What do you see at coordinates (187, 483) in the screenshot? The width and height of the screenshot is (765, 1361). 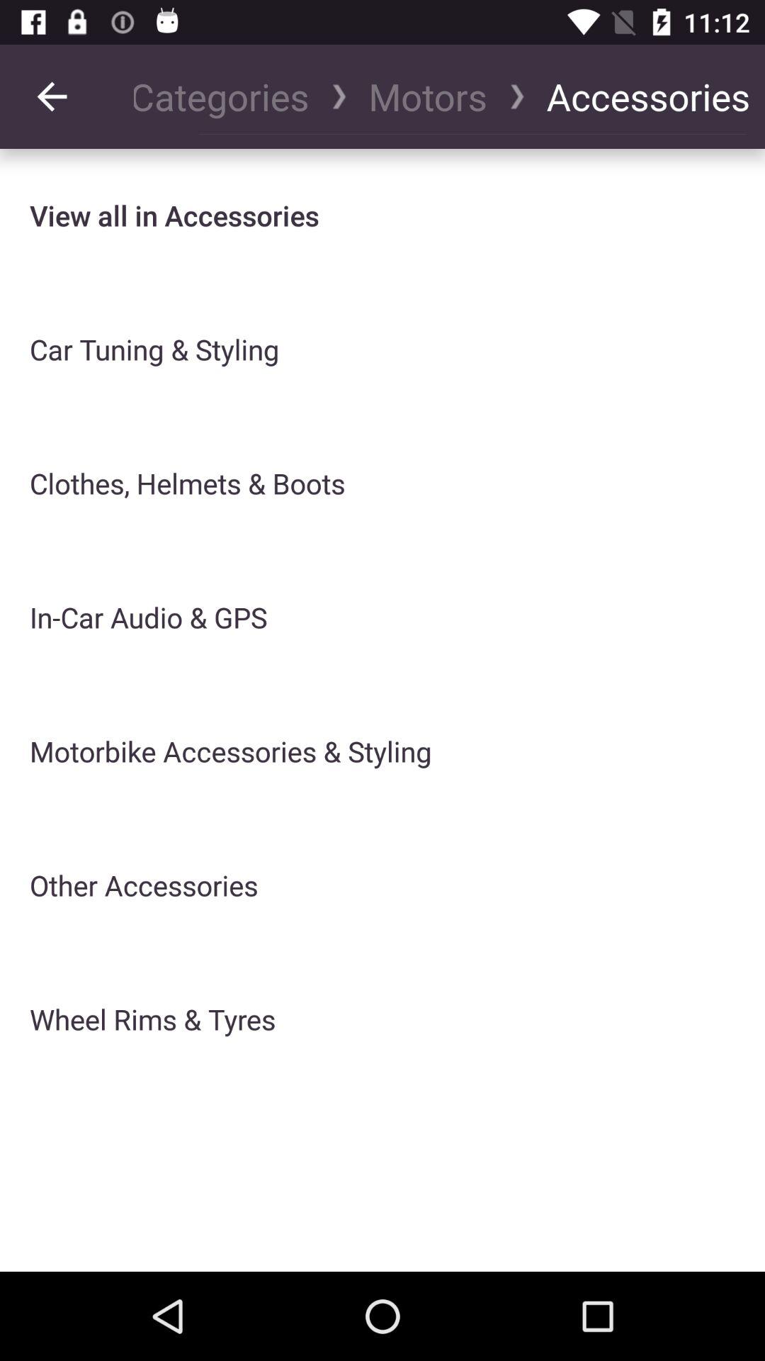 I see `scroll to the clothes, helmets & boots item` at bounding box center [187, 483].